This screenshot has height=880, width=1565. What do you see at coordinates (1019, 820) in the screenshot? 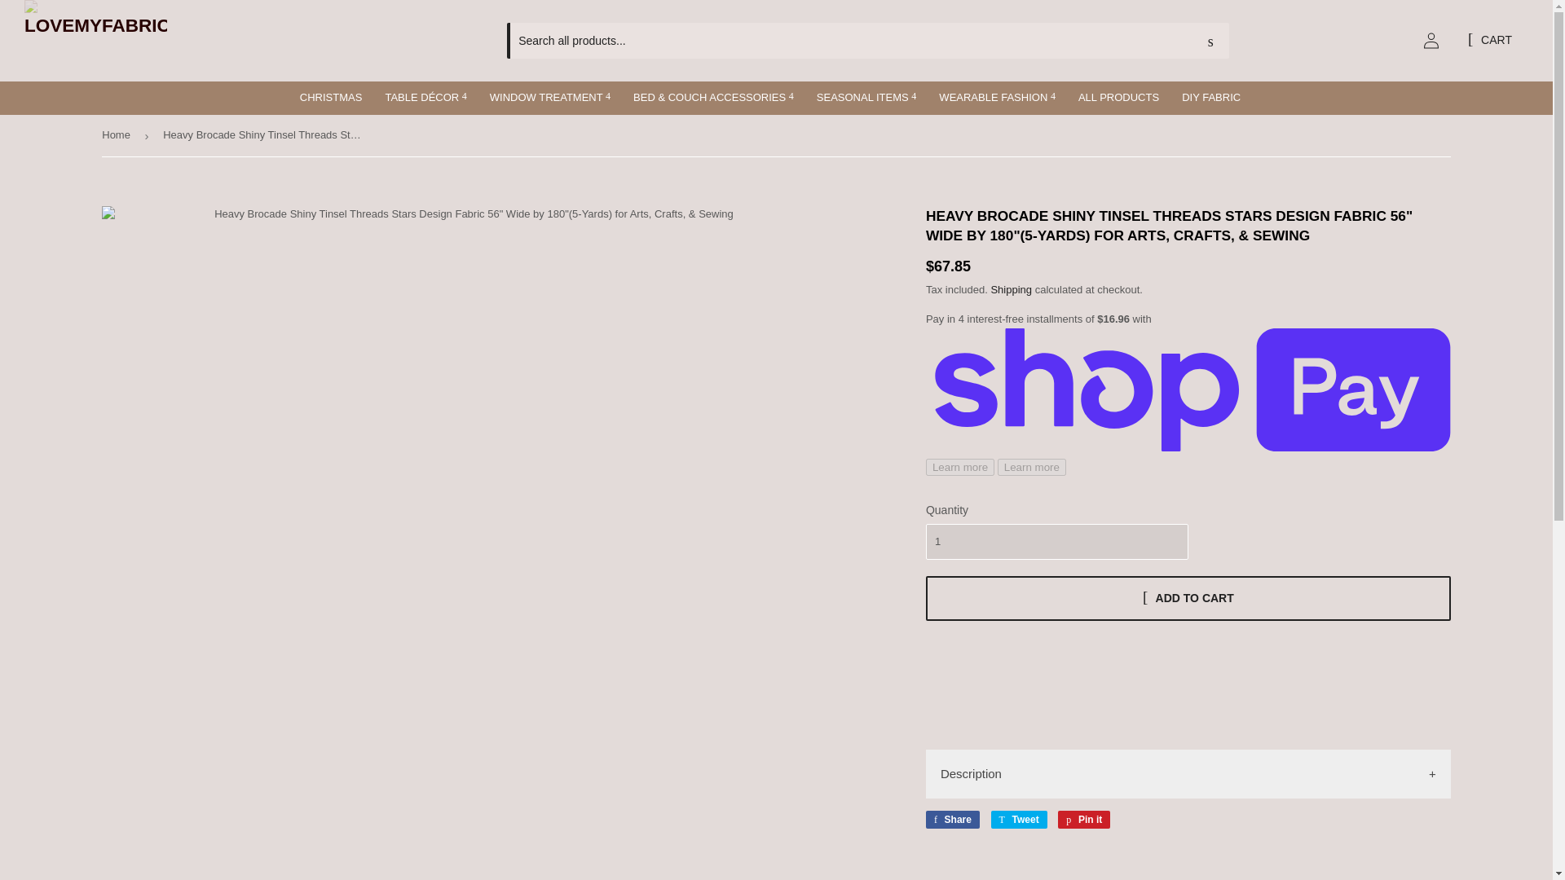
I see `Tweet on Twitter` at bounding box center [1019, 820].